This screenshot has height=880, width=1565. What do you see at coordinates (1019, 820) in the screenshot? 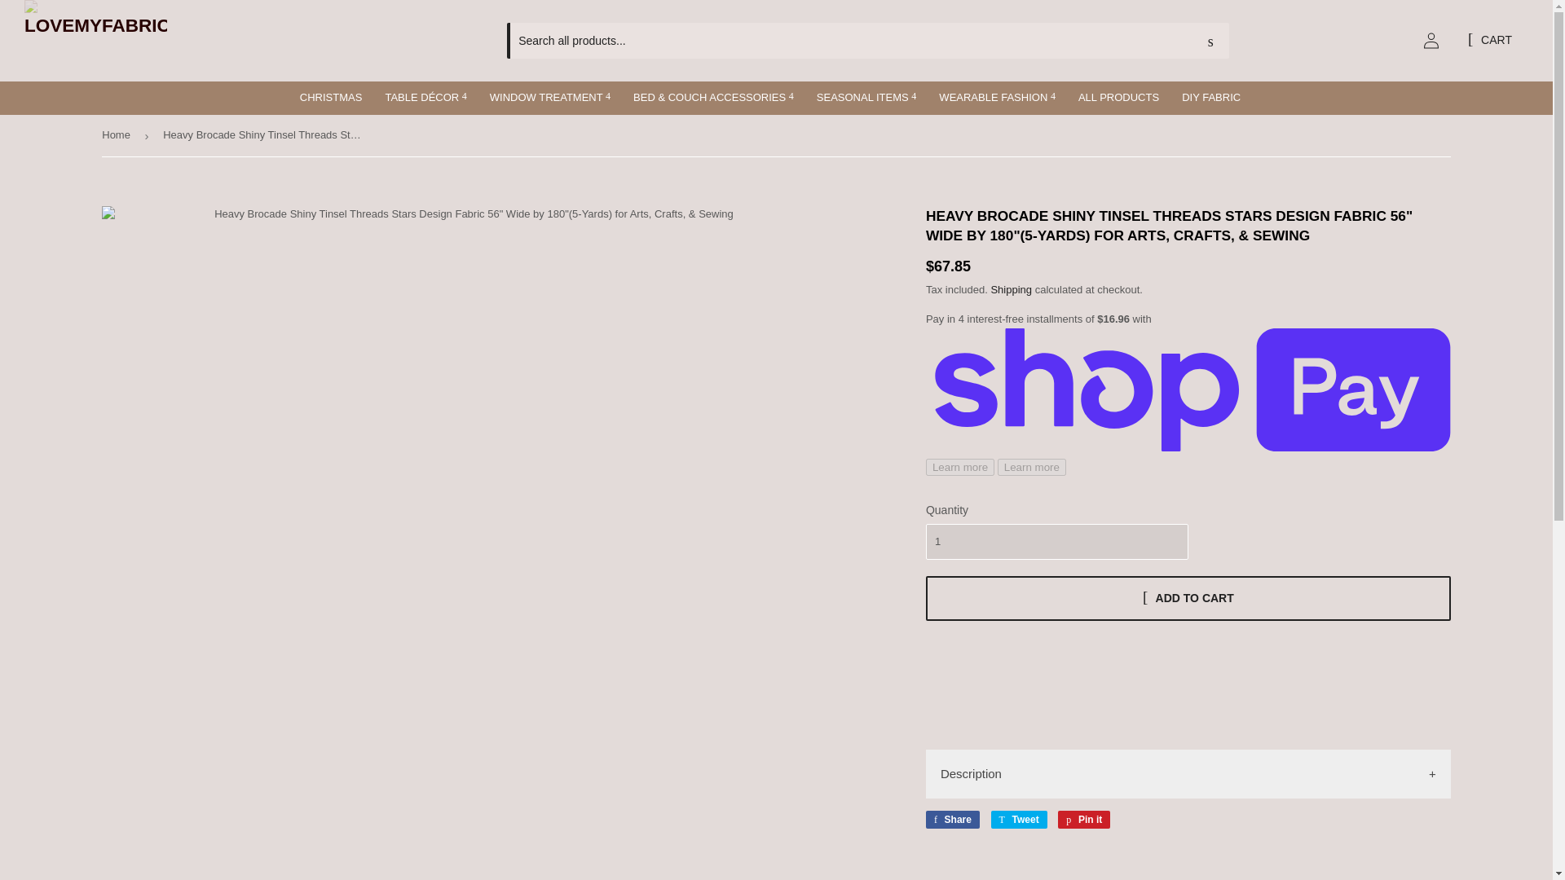
I see `Tweet on Twitter` at bounding box center [1019, 820].